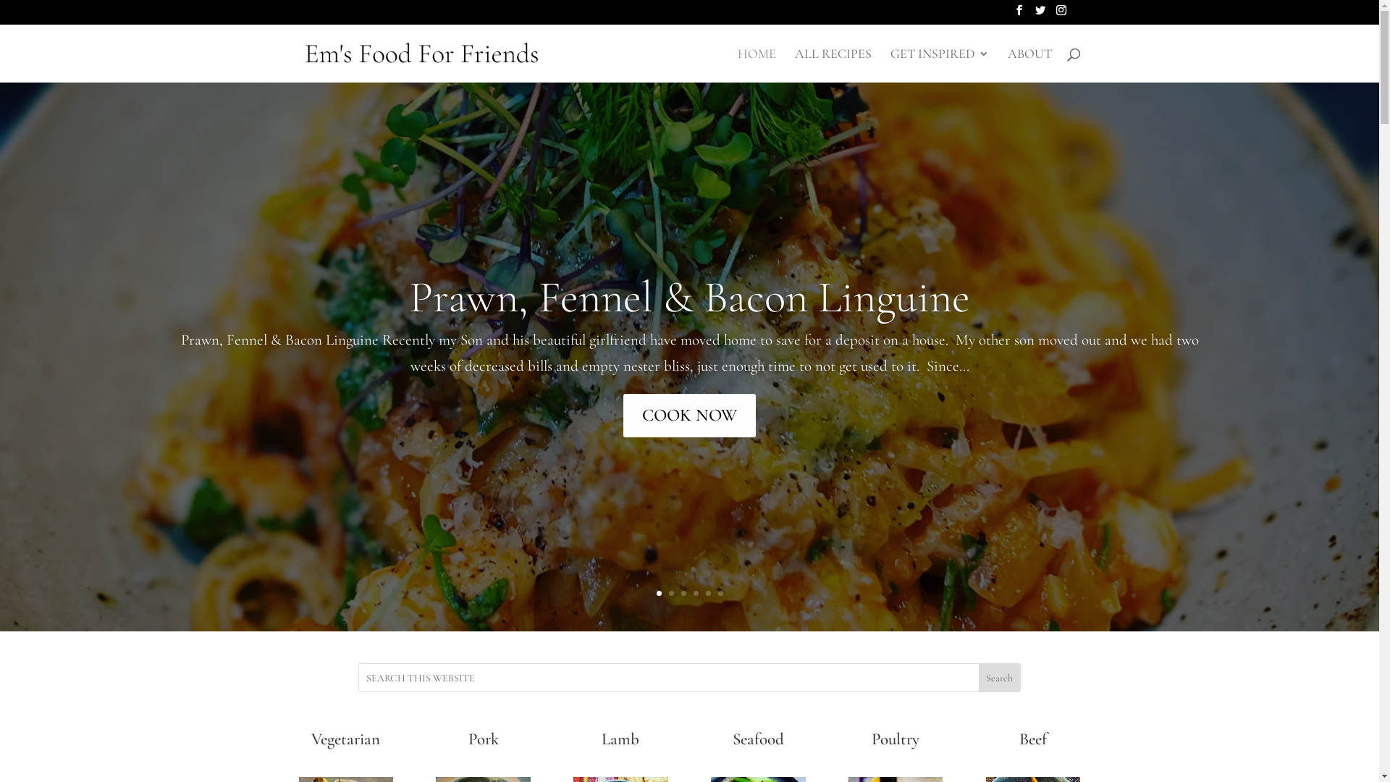 This screenshot has width=1390, height=782. Describe the element at coordinates (833, 65) in the screenshot. I see `ALL RECIPES` at that location.